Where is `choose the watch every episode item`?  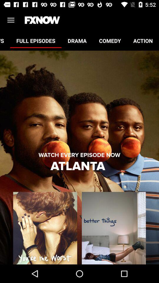 choose the watch every episode item is located at coordinates (79, 155).